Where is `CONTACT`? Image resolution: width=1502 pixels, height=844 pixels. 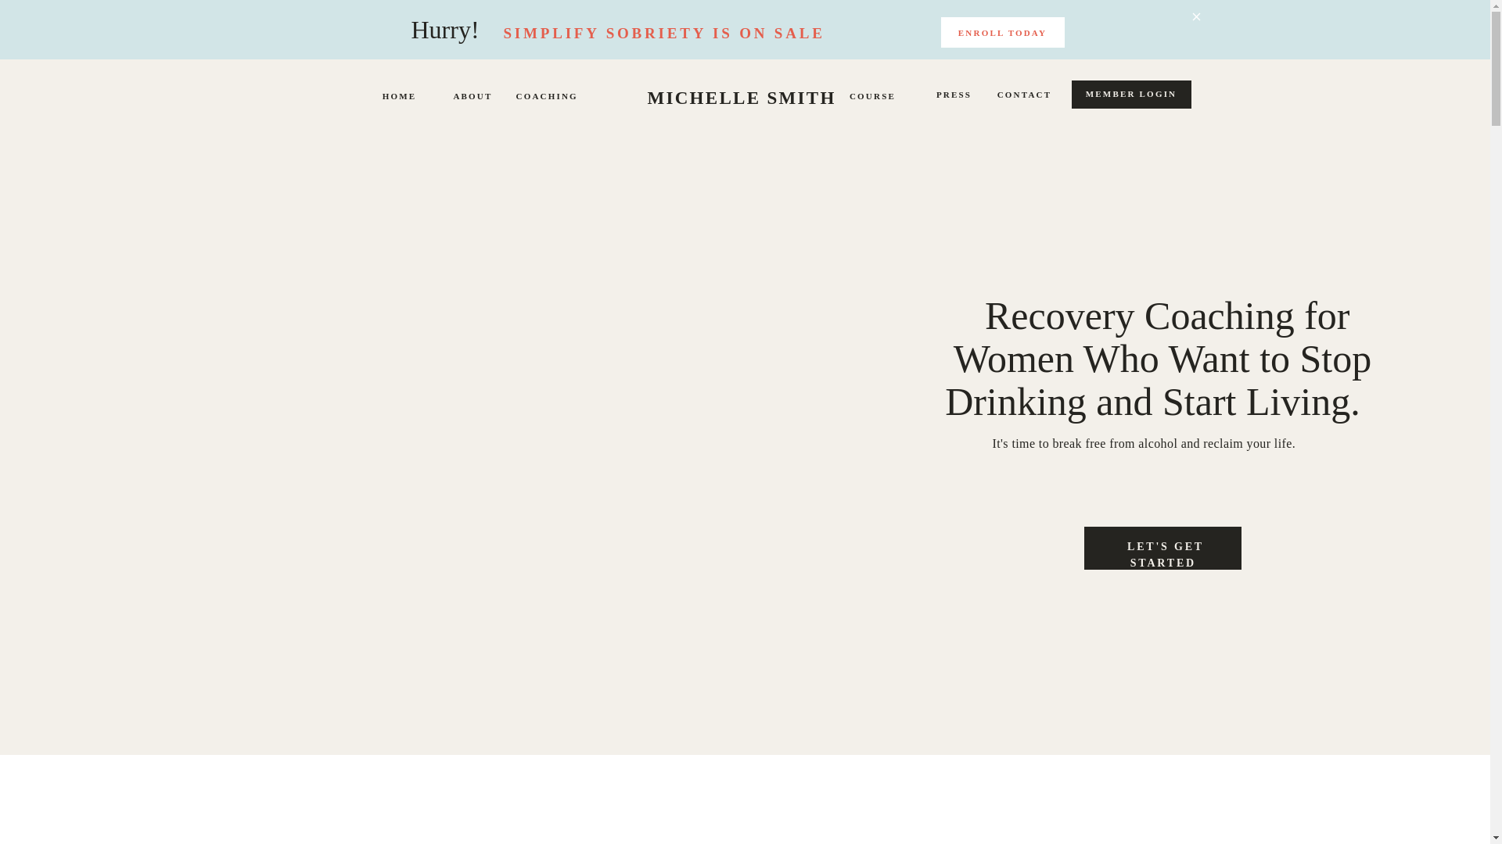
CONTACT is located at coordinates (1023, 97).